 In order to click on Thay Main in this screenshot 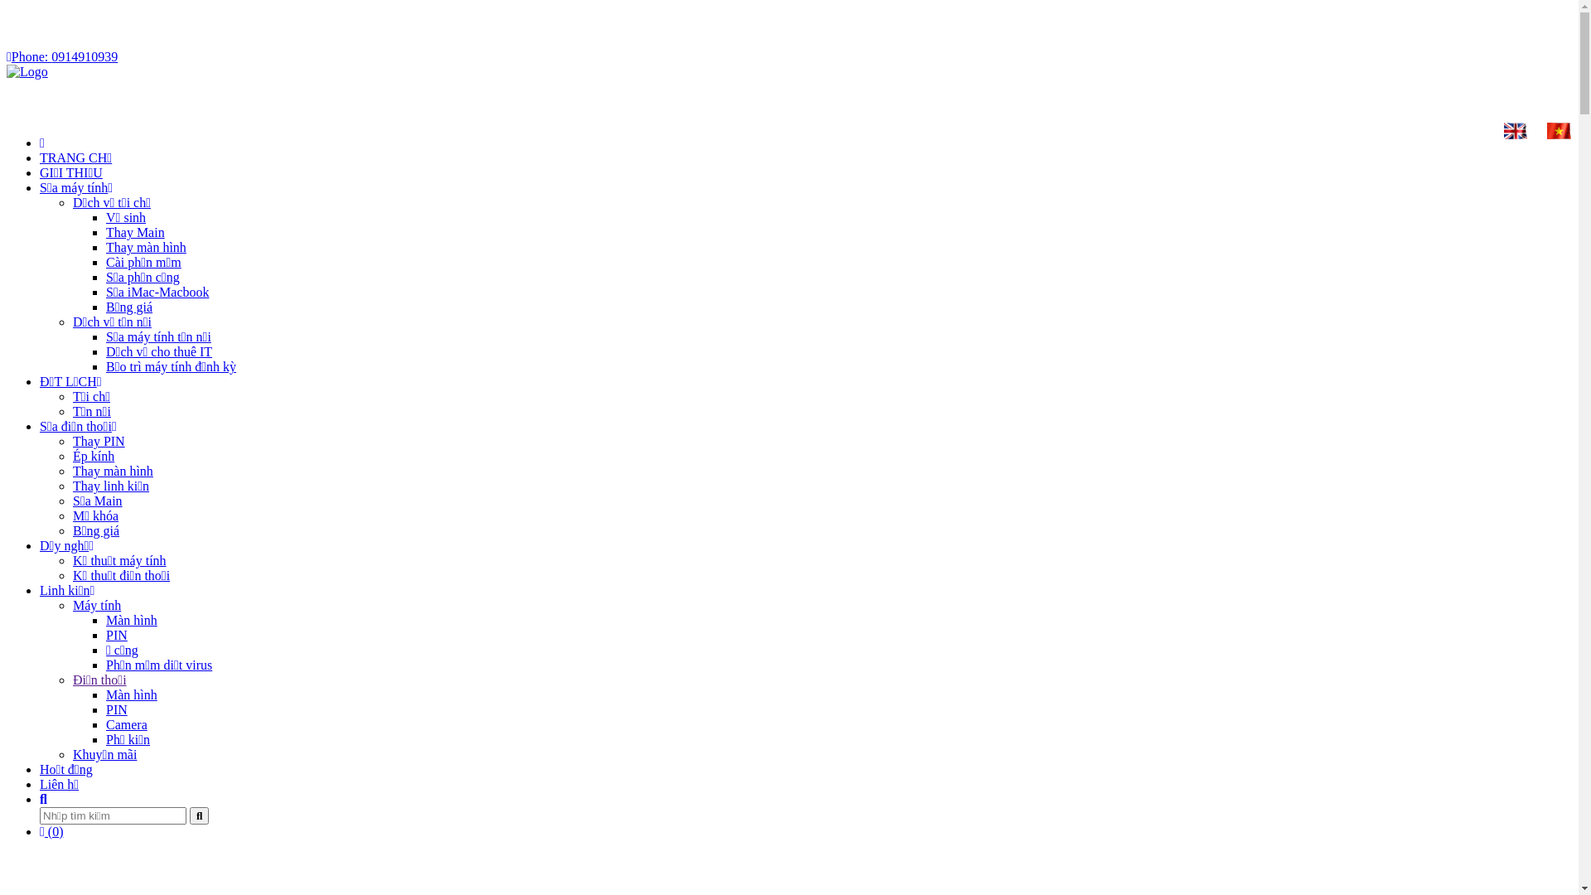, I will do `click(136, 232)`.